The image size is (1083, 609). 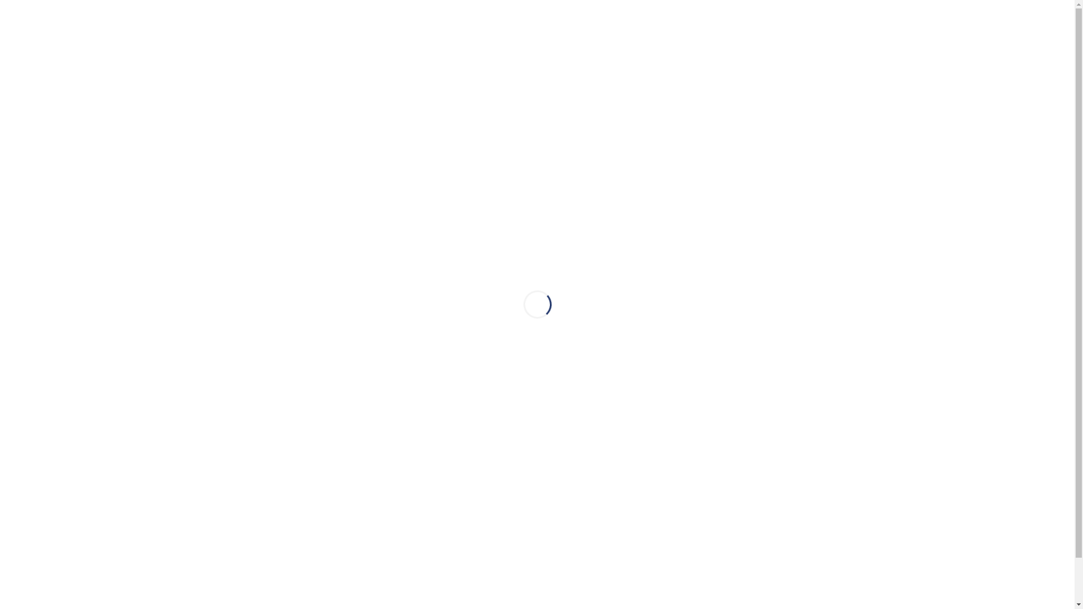 What do you see at coordinates (241, 24) in the screenshot?
I see `Testimonials` at bounding box center [241, 24].